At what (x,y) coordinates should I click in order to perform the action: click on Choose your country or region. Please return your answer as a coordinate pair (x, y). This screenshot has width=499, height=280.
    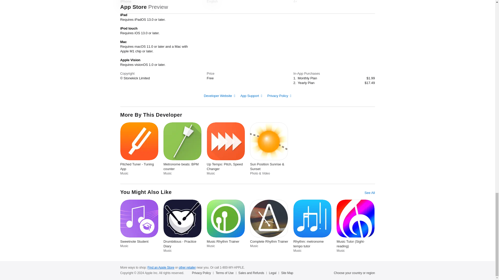
    Looking at the image, I should click on (354, 273).